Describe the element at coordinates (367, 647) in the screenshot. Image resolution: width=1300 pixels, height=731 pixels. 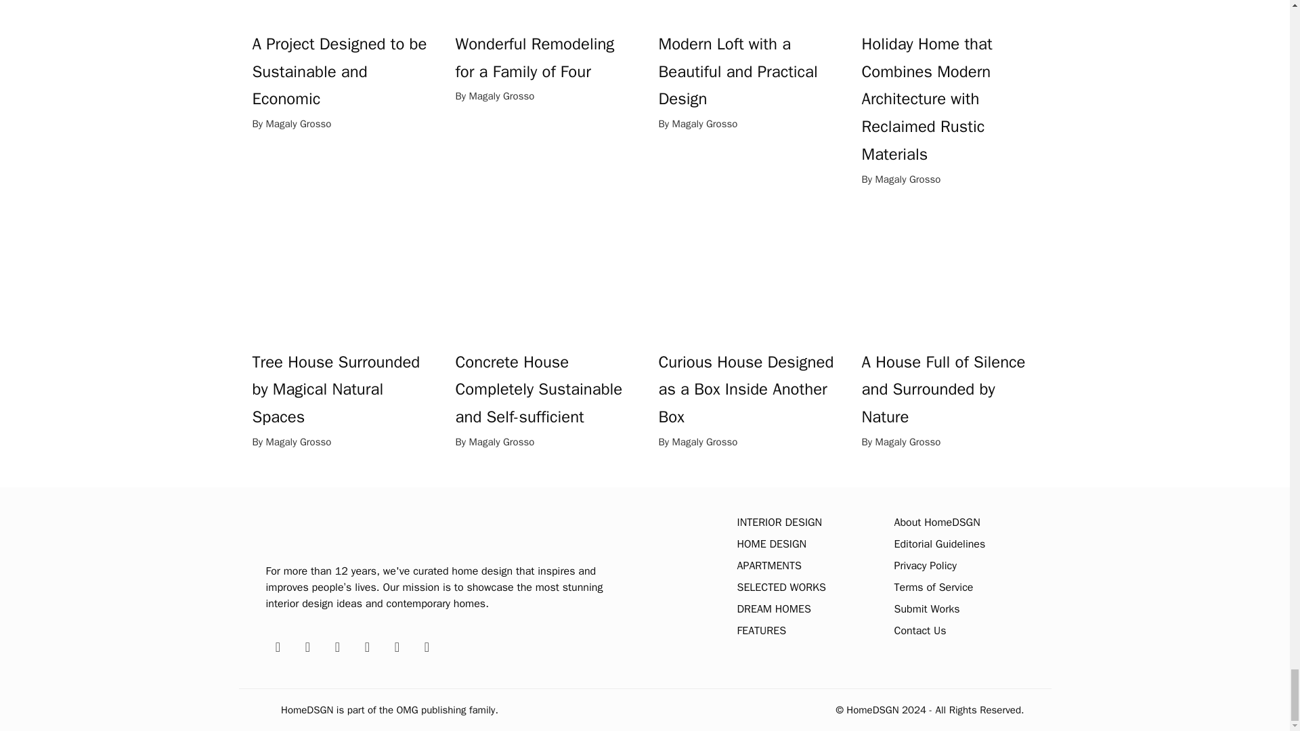
I see `Instagram` at that location.